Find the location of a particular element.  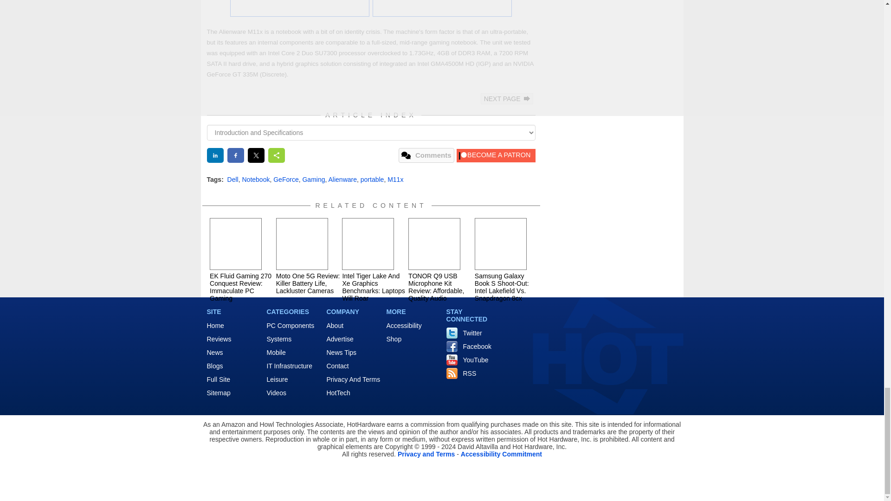

Comments is located at coordinates (426, 155).